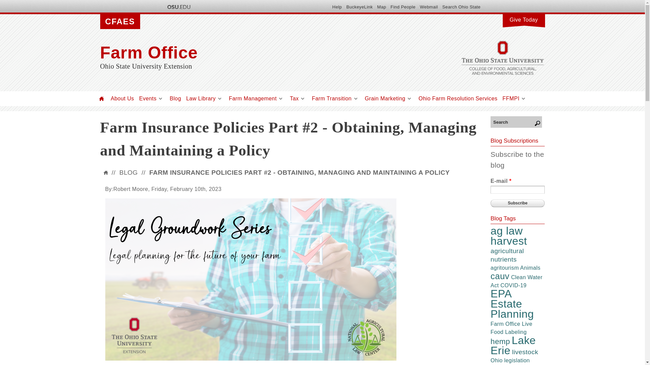  I want to click on Blog, so click(175, 98).